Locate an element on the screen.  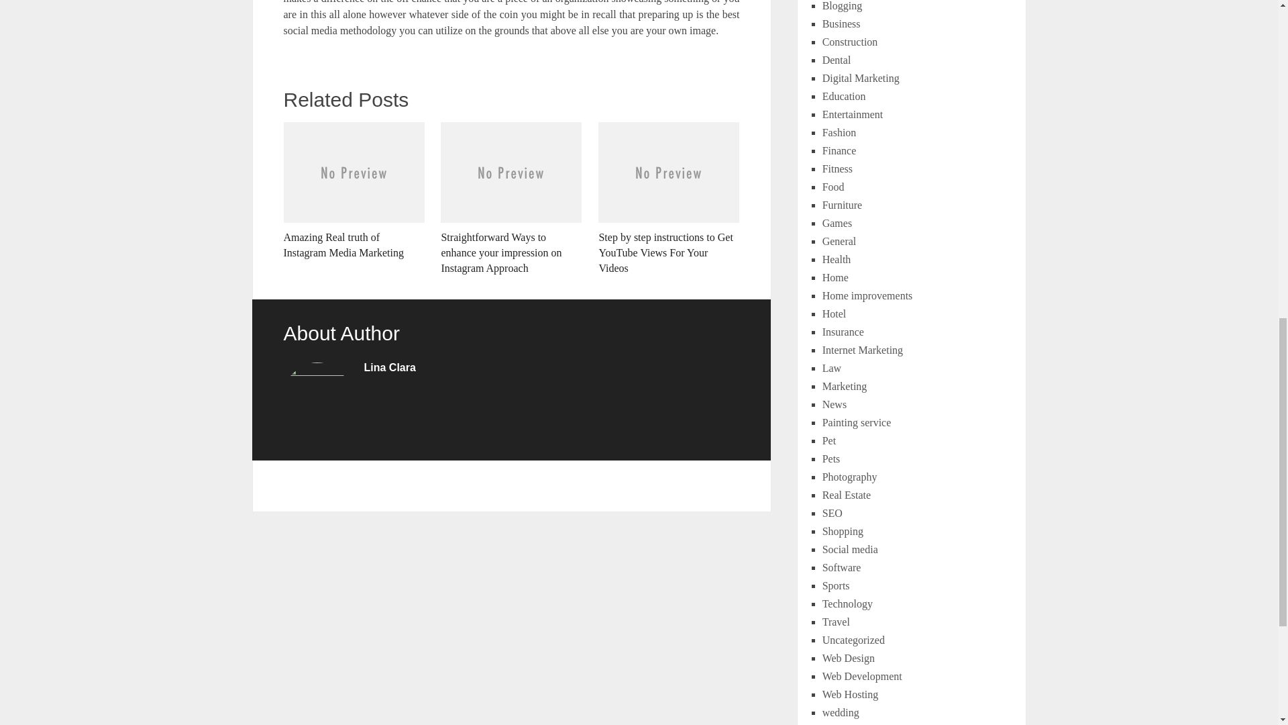
Food is located at coordinates (833, 187).